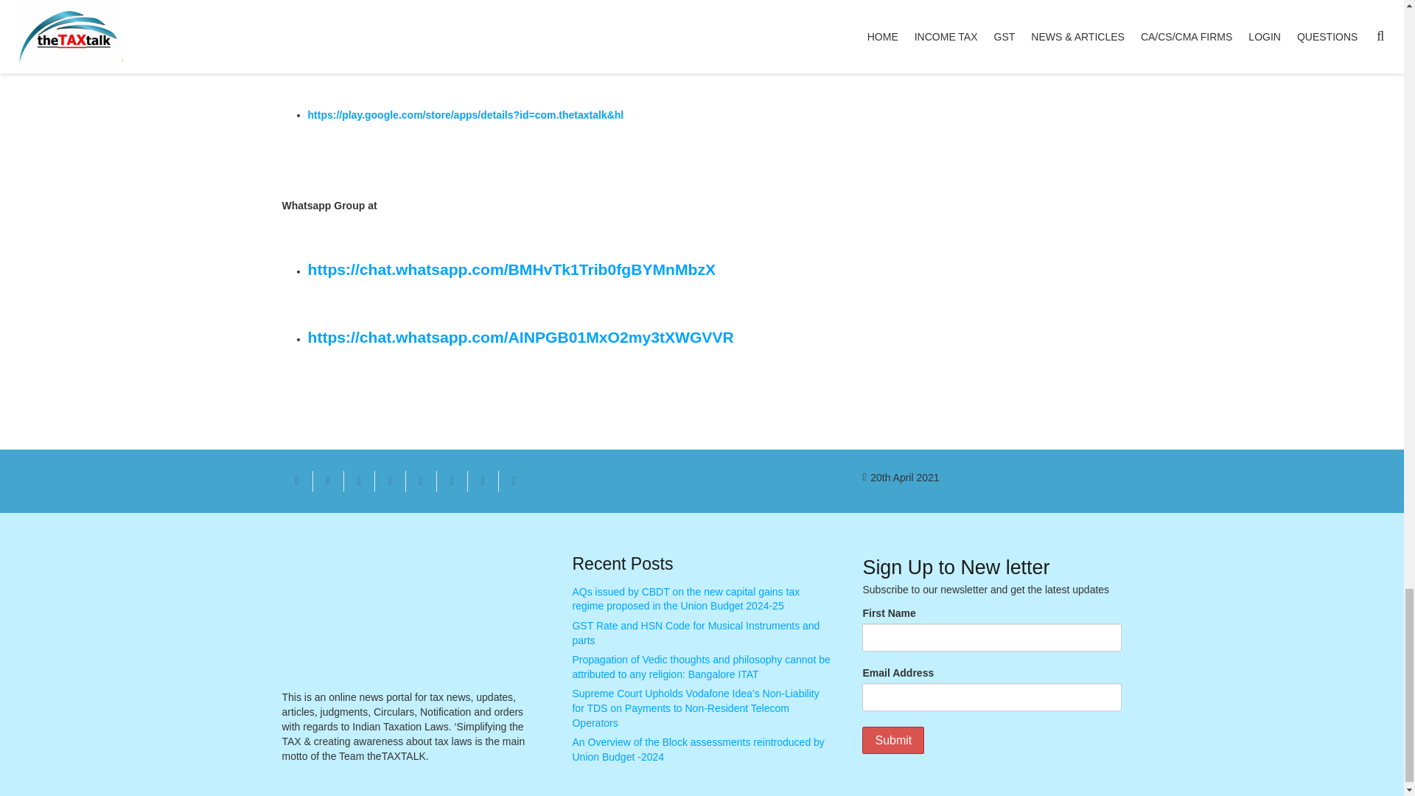 This screenshot has width=1415, height=796. Describe the element at coordinates (389, 481) in the screenshot. I see `Share this` at that location.